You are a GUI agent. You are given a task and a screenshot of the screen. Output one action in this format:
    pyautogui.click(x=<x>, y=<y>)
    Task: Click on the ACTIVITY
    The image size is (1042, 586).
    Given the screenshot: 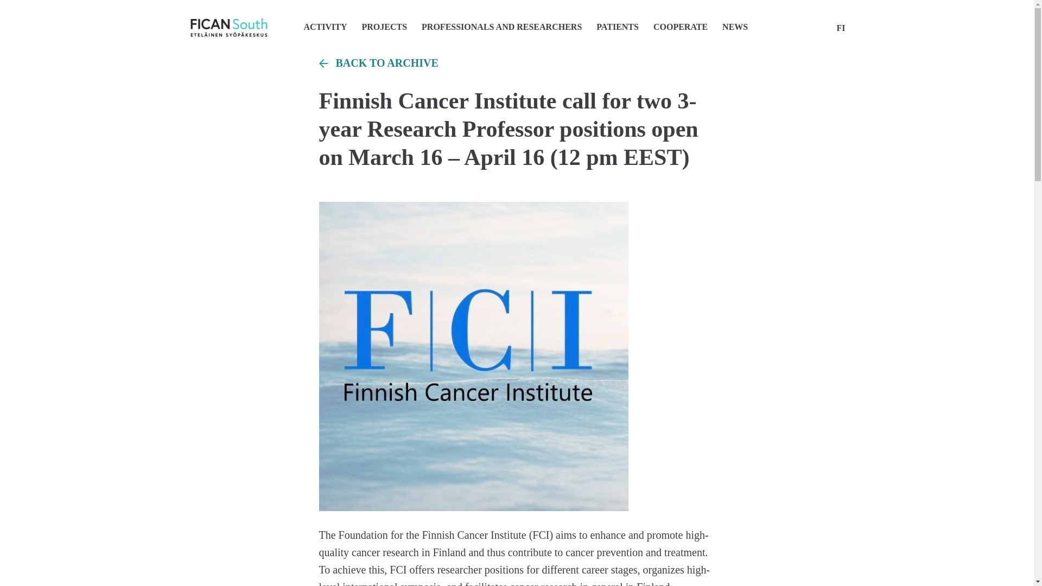 What is the action you would take?
    pyautogui.click(x=326, y=27)
    